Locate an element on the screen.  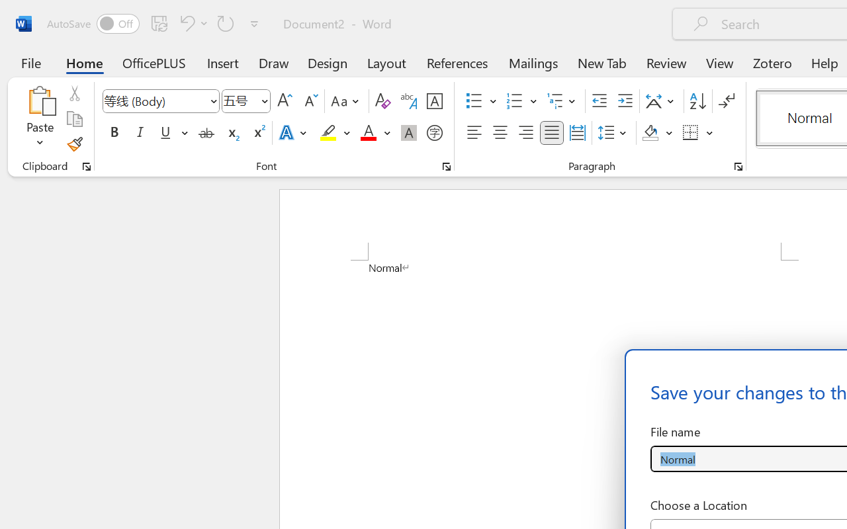
Strikethrough is located at coordinates (206, 133).